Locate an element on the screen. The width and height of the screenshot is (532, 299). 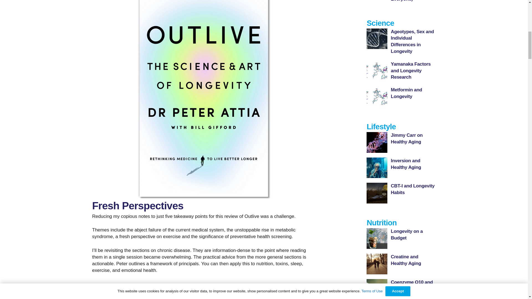
Metformin and Longevity is located at coordinates (407, 93).